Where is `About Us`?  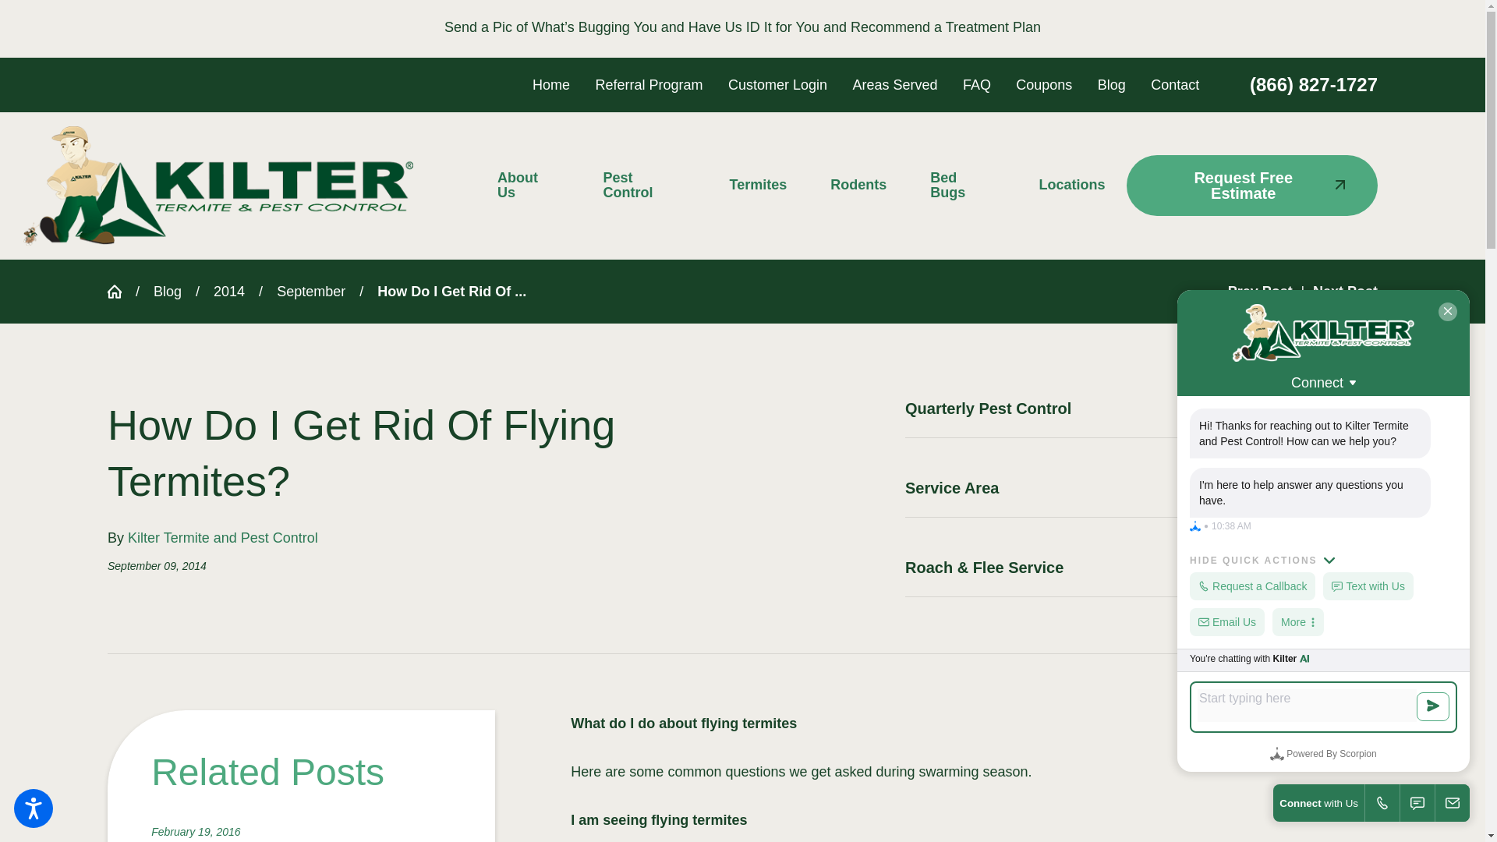 About Us is located at coordinates (538, 186).